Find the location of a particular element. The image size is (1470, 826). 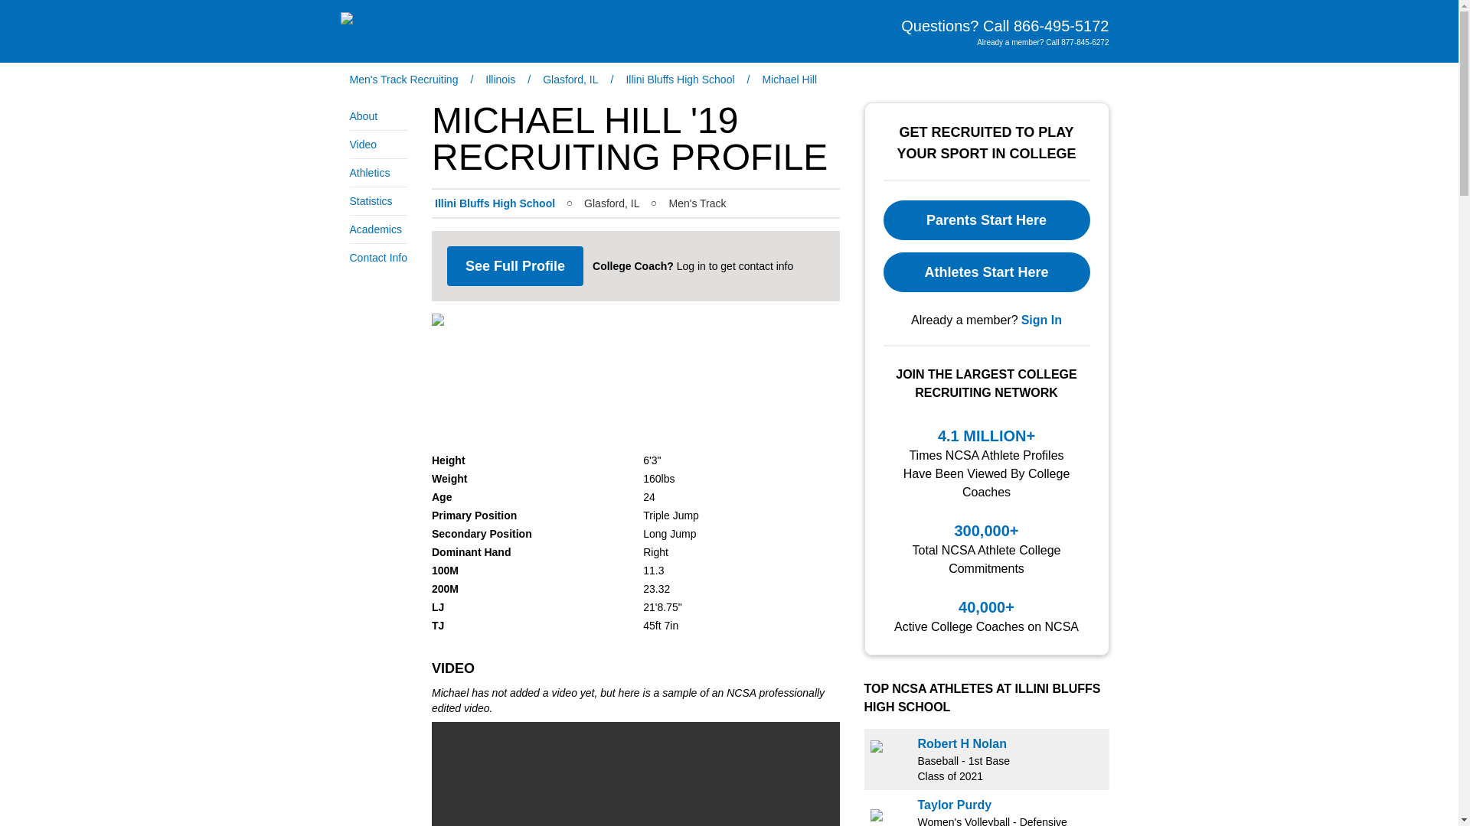

Taylor Purdy is located at coordinates (954, 805).